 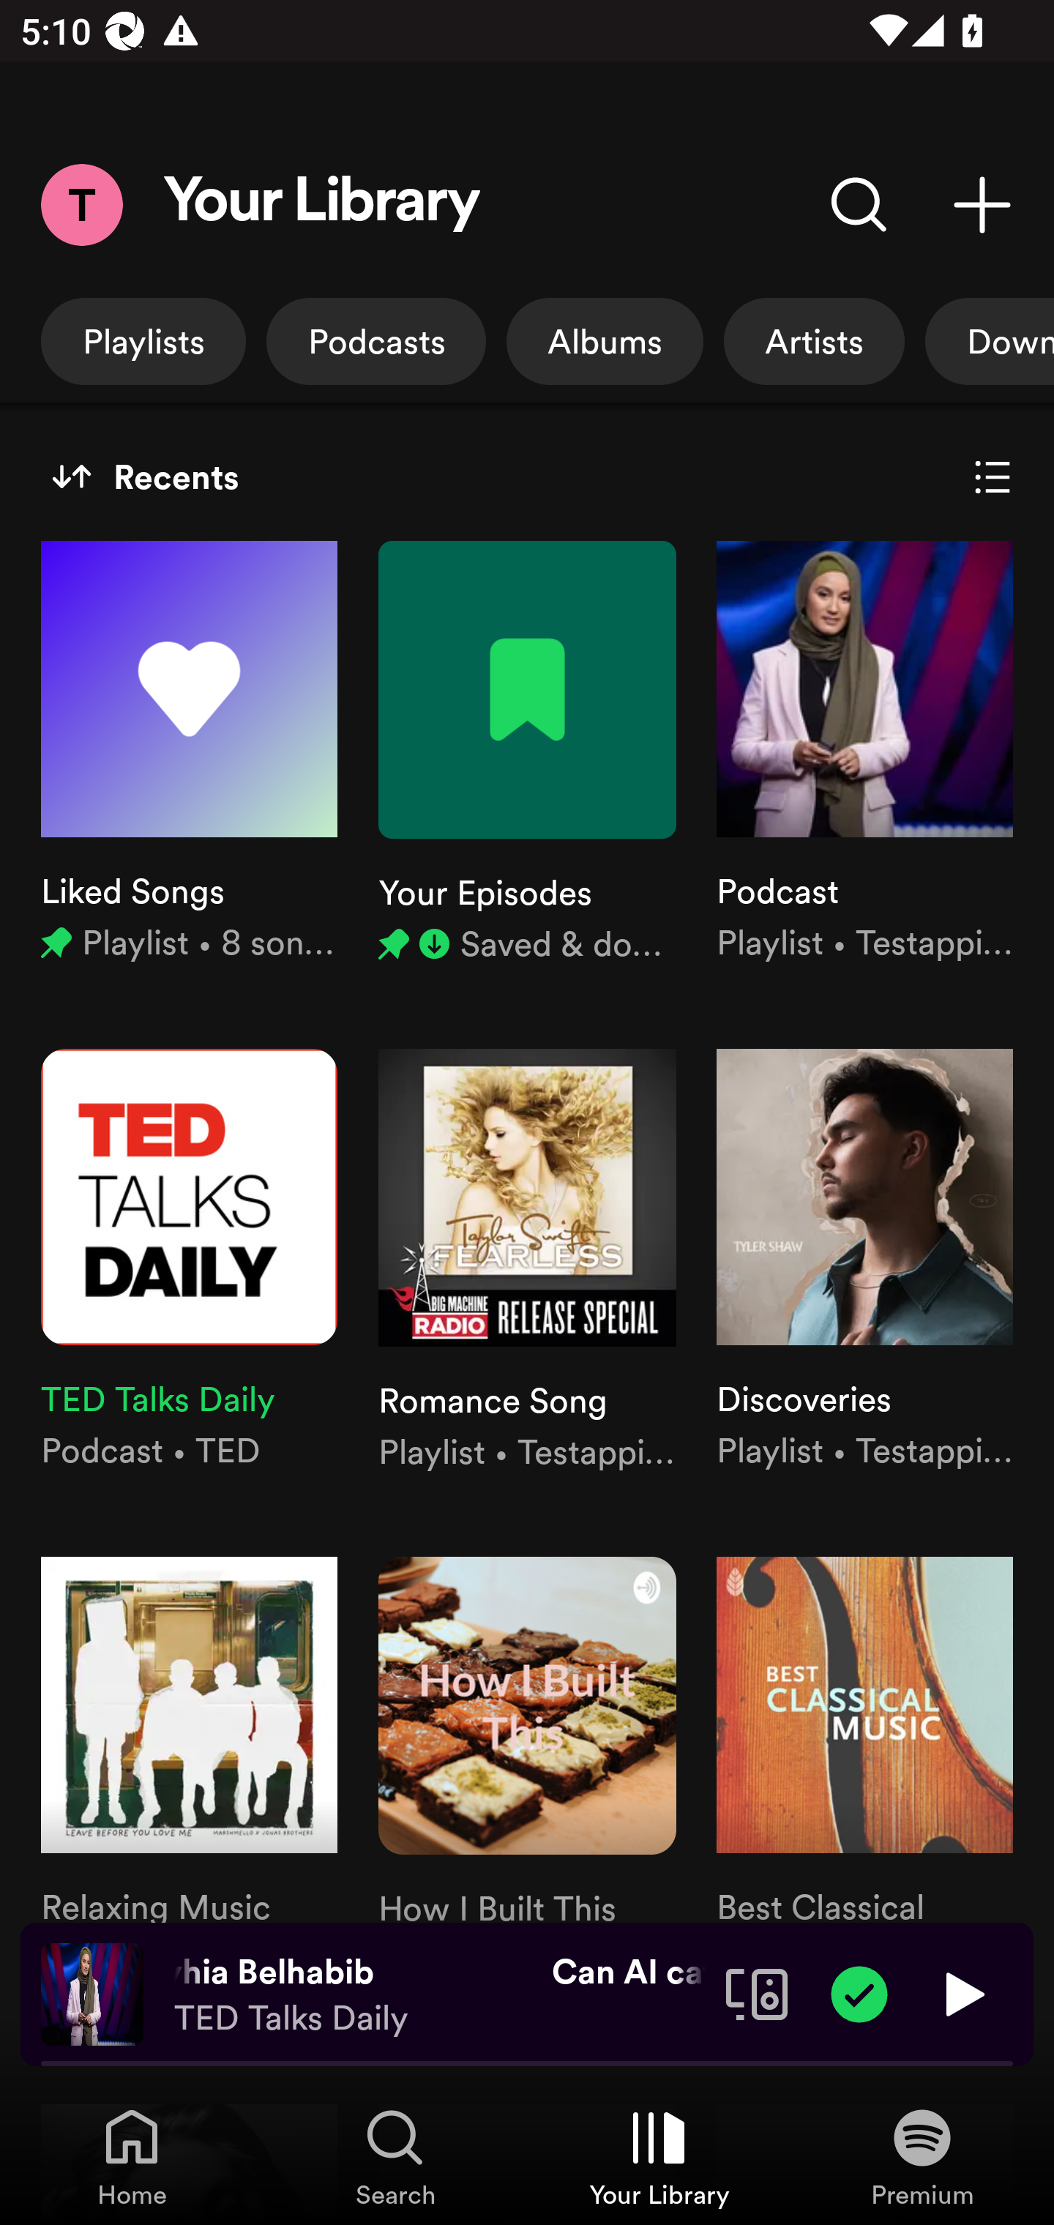 What do you see at coordinates (757, 1993) in the screenshot?
I see `Connect to a device. Opens the devices menu` at bounding box center [757, 1993].